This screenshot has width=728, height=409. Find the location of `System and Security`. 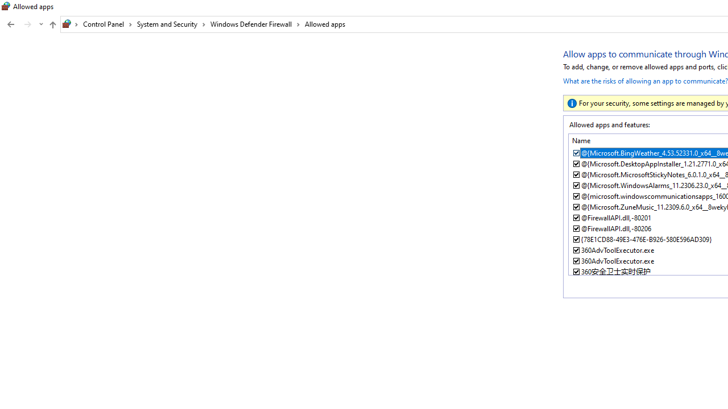

System and Security is located at coordinates (171, 24).